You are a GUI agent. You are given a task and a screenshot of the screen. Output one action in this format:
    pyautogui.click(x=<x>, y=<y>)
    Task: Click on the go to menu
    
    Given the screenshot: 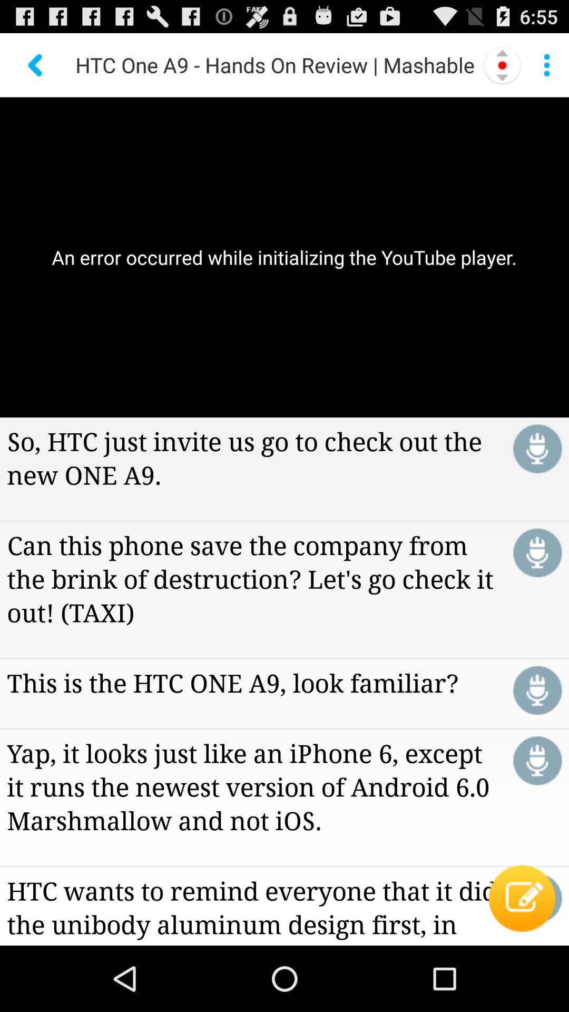 What is the action you would take?
    pyautogui.click(x=547, y=65)
    